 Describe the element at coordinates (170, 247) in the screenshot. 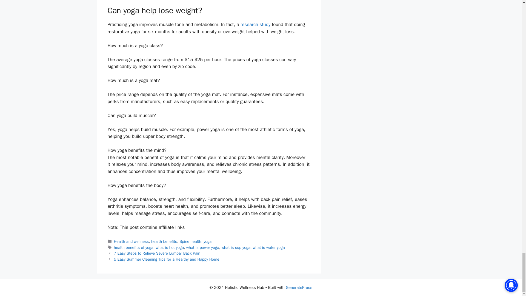

I see `what is hot yoga` at that location.